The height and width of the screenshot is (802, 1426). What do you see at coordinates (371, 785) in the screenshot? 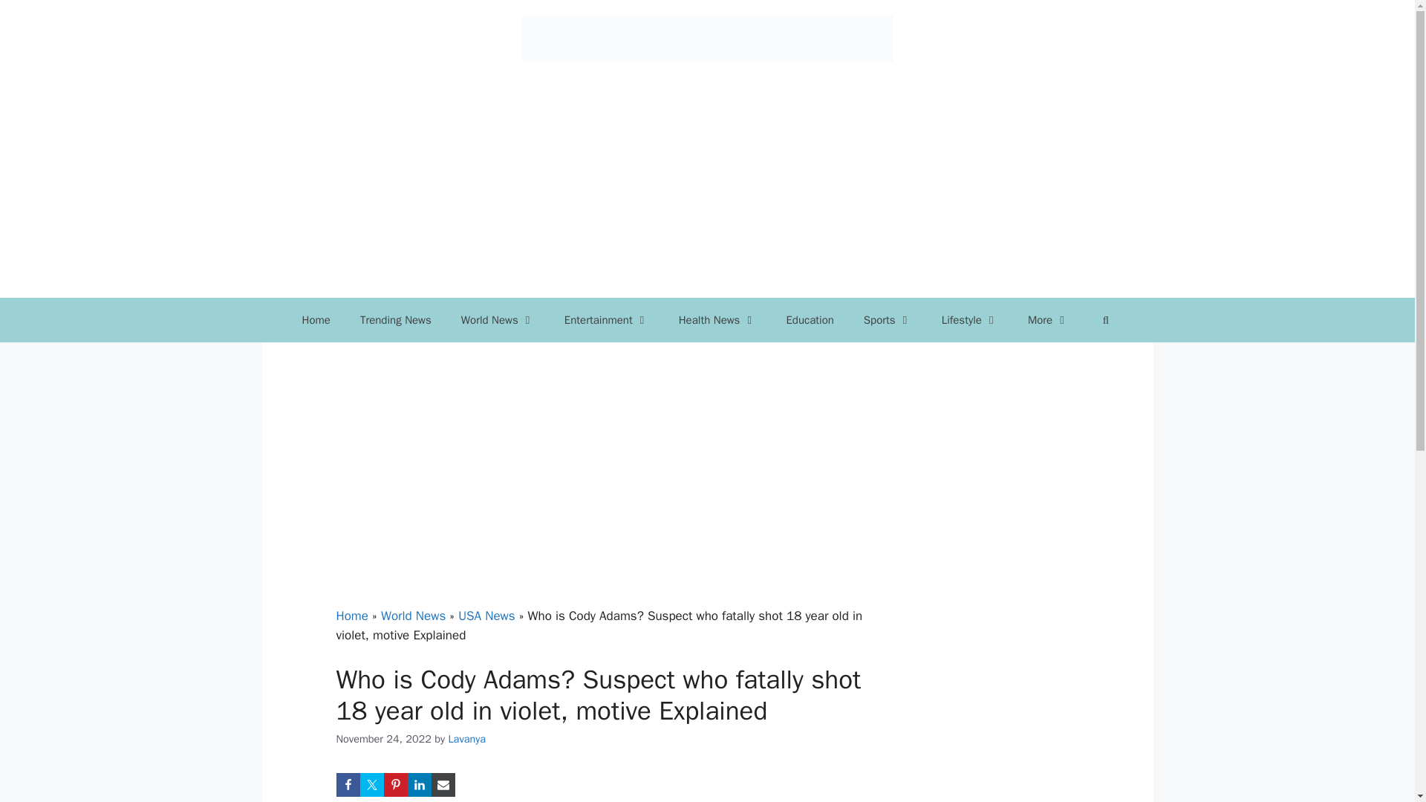
I see `Share on Twitter` at bounding box center [371, 785].